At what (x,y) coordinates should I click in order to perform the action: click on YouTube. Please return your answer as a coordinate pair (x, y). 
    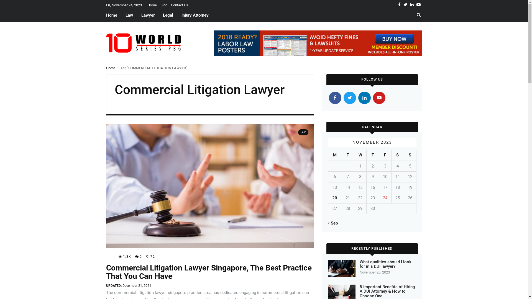
    Looking at the image, I should click on (379, 98).